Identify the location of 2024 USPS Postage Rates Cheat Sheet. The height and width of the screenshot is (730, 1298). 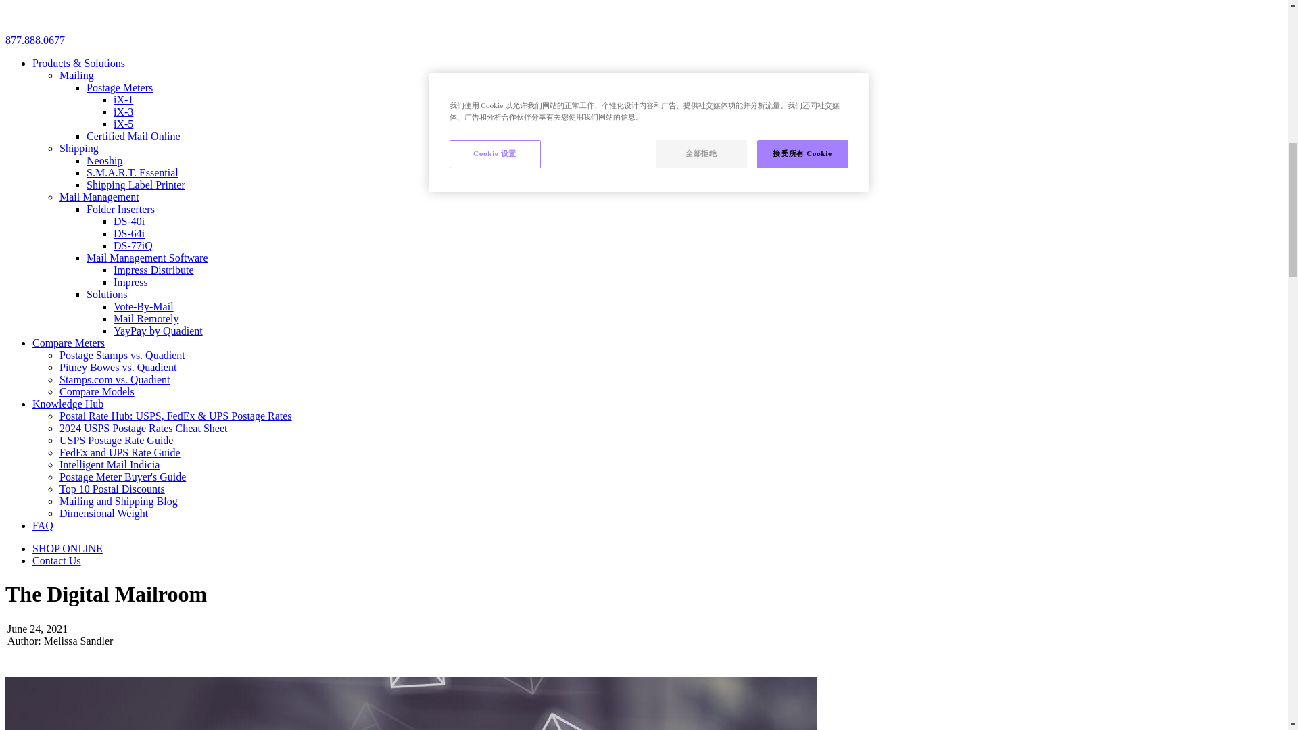
(143, 428).